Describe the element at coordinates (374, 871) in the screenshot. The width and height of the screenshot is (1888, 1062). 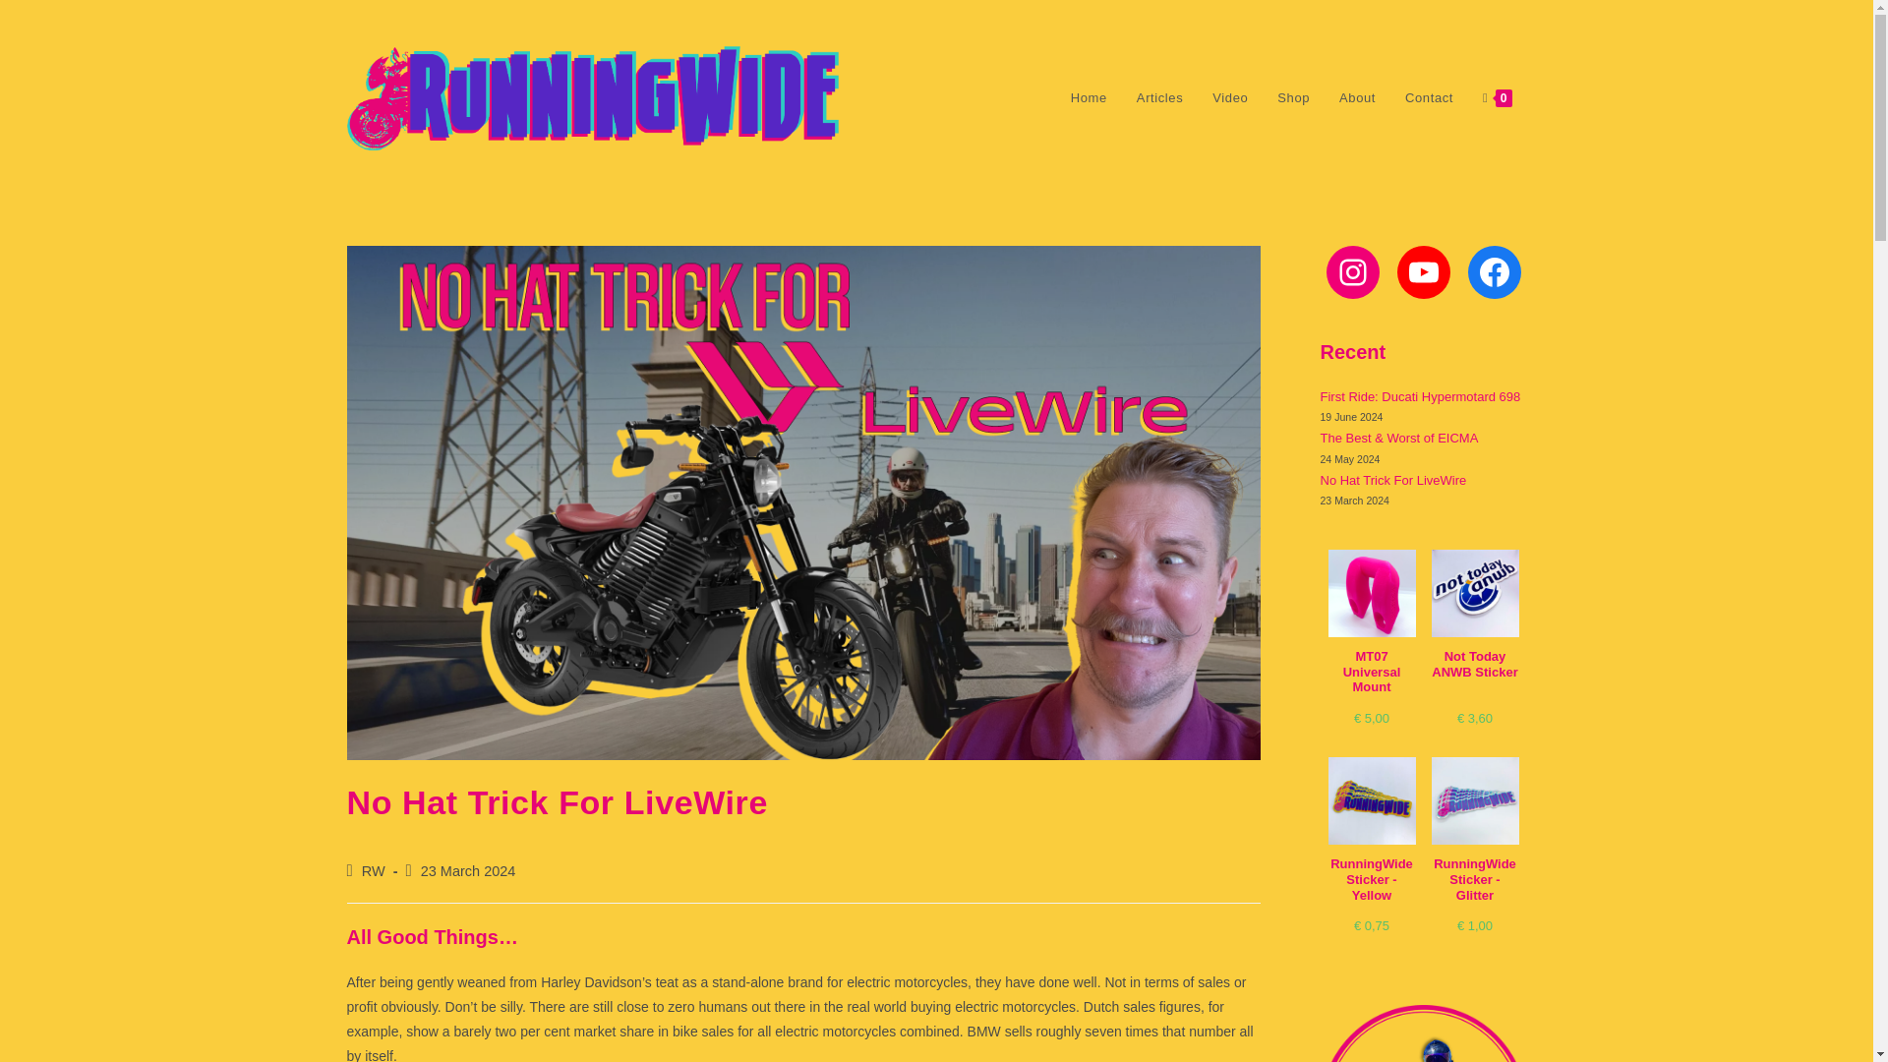
I see `Posts by RW` at that location.